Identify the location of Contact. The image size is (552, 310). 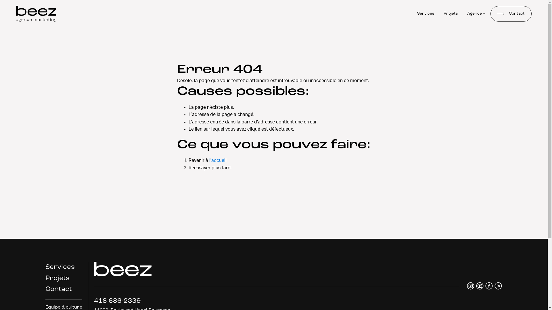
(511, 14).